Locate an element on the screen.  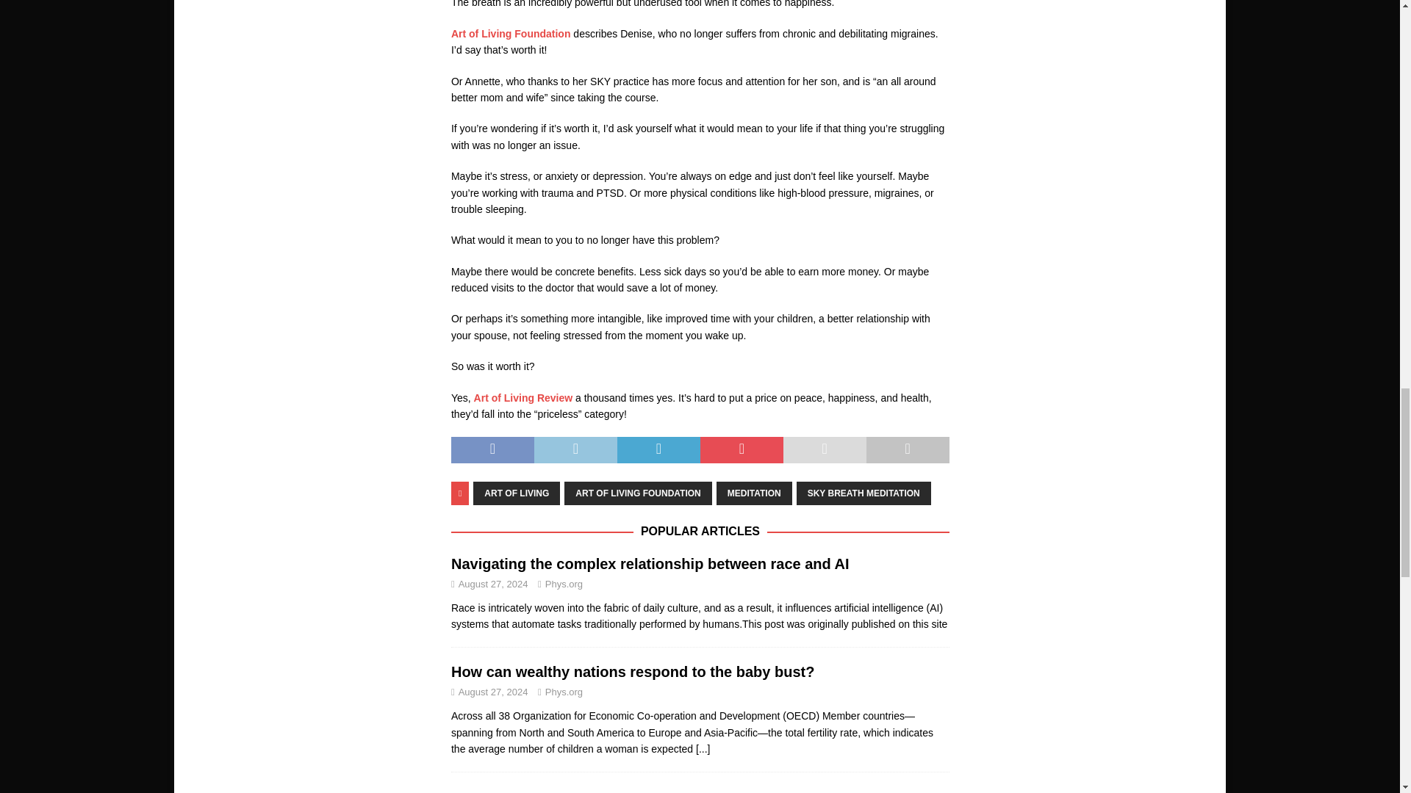
MEDITATION is located at coordinates (754, 493).